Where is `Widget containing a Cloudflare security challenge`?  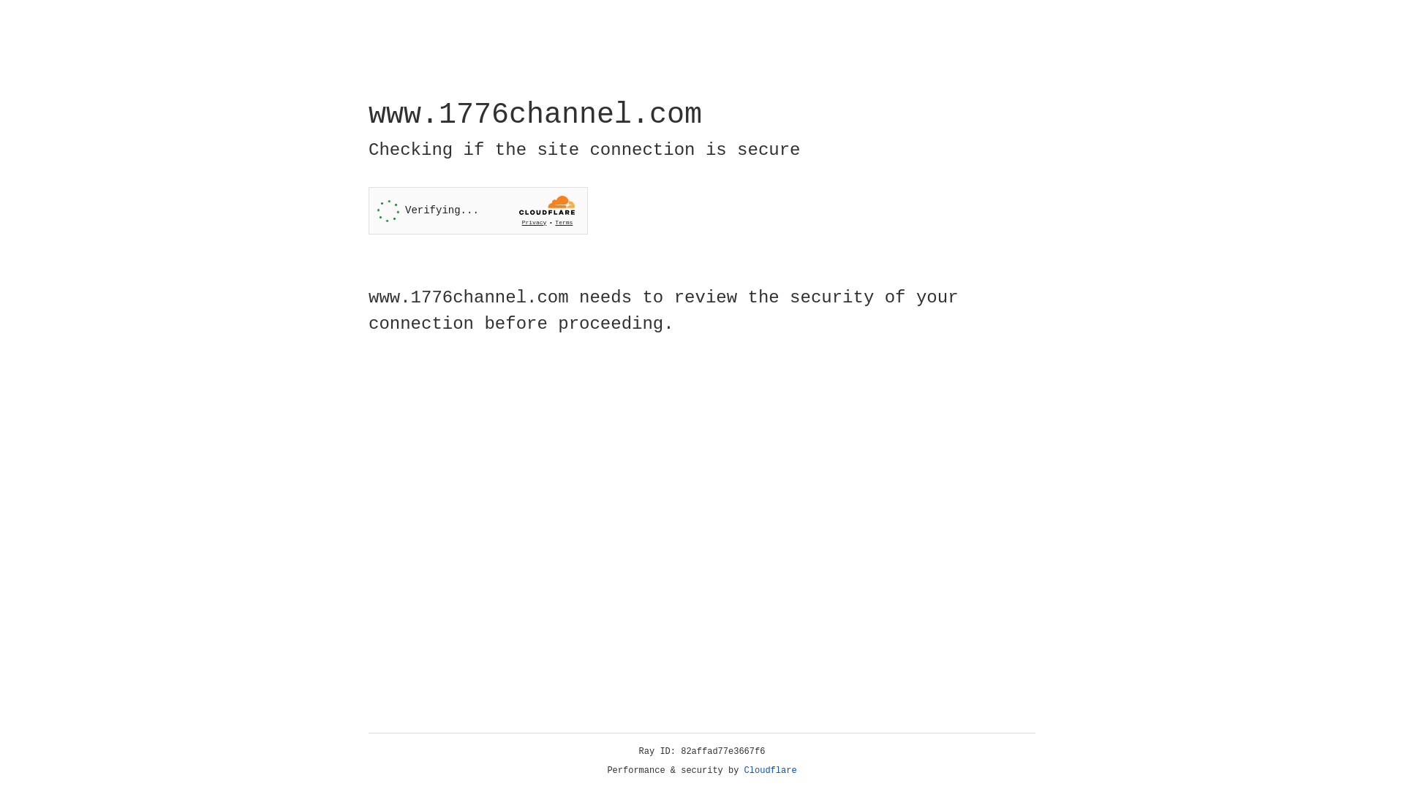
Widget containing a Cloudflare security challenge is located at coordinates (478, 210).